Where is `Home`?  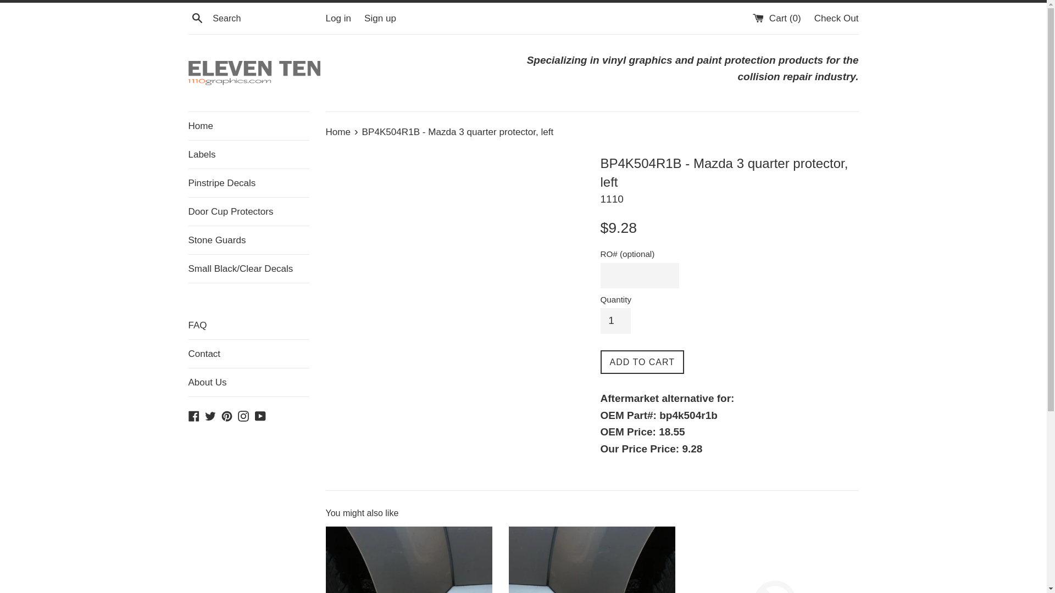
Home is located at coordinates (248, 126).